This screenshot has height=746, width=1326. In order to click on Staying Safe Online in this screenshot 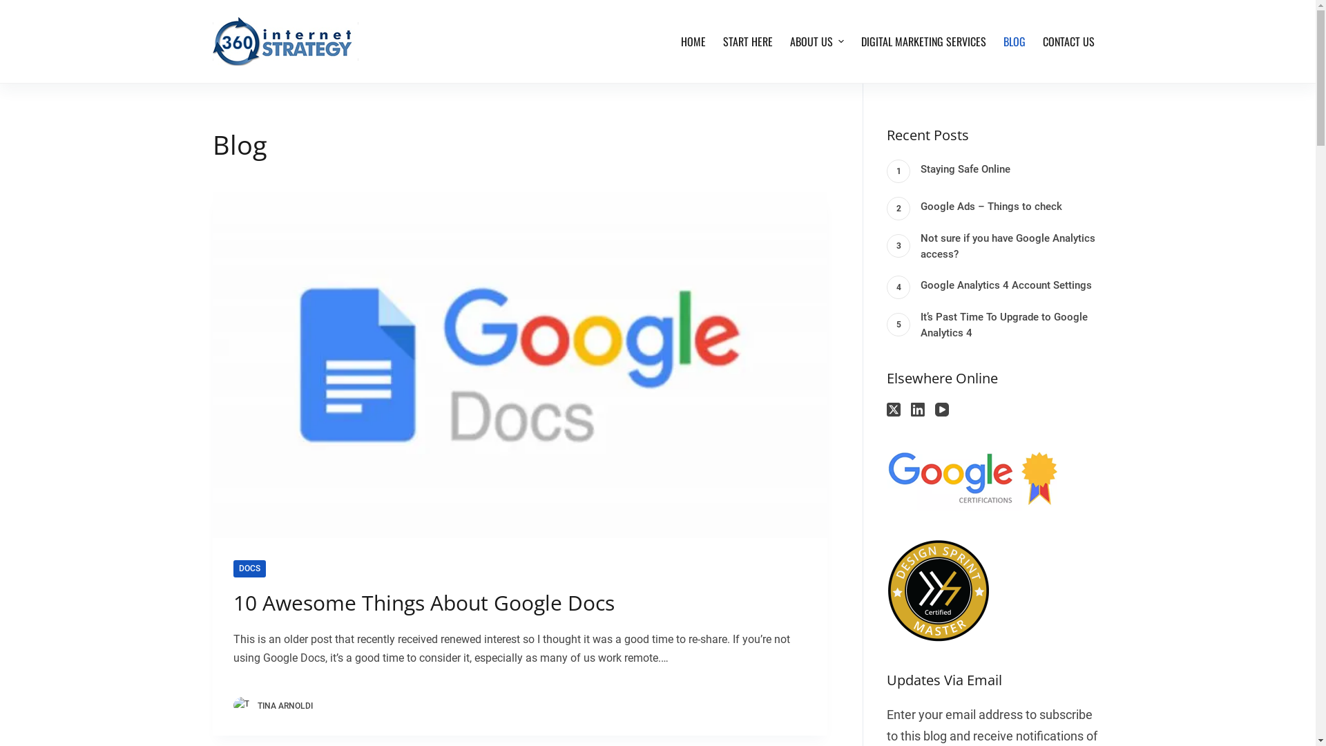, I will do `click(995, 171)`.